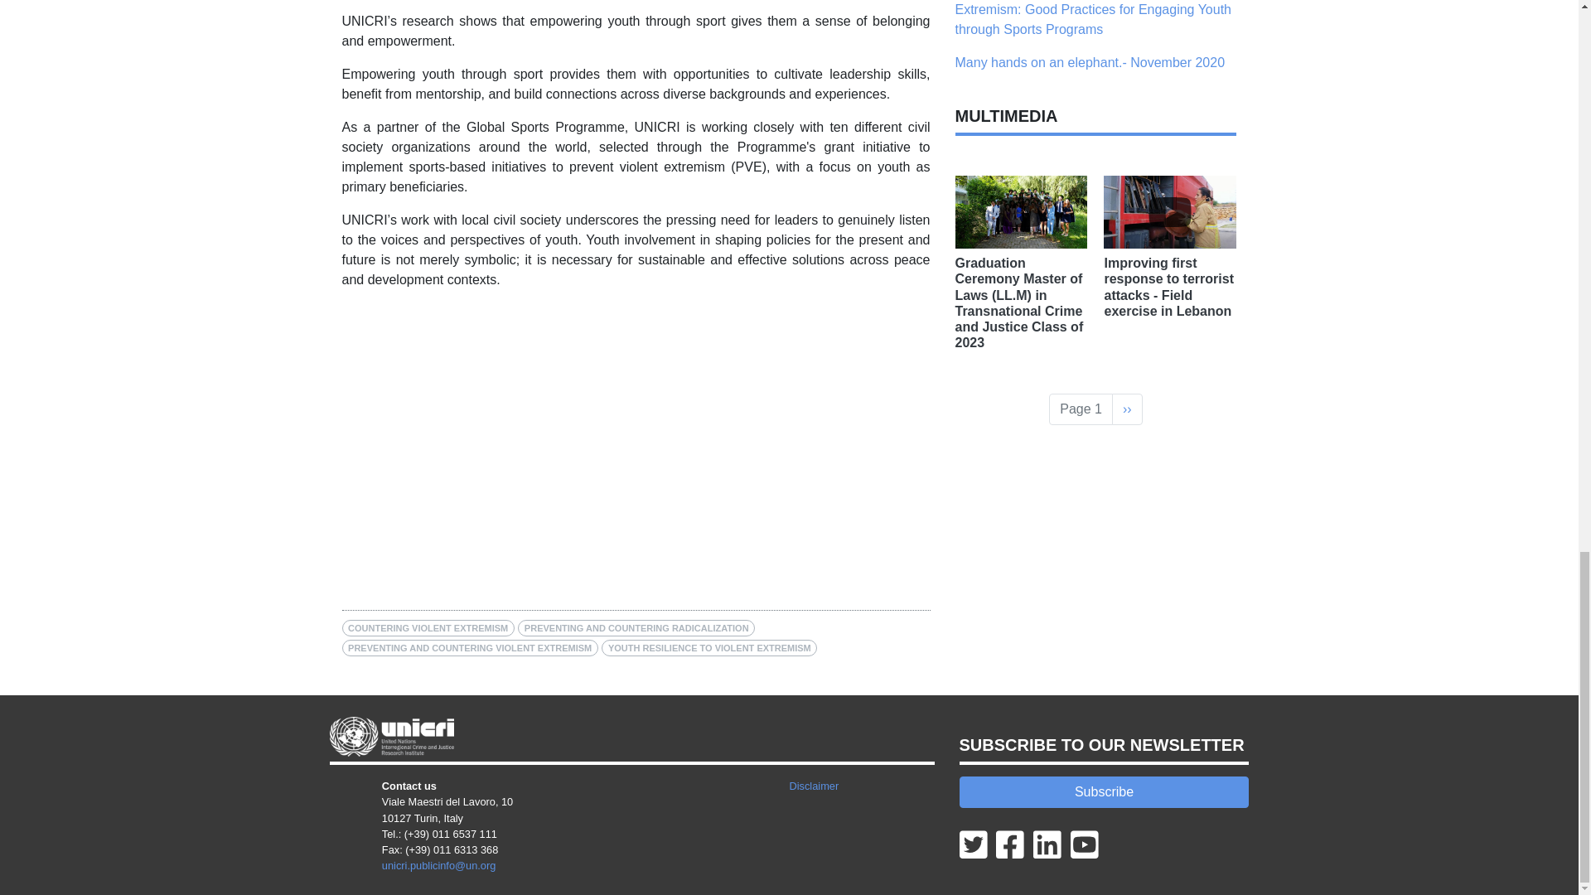 This screenshot has height=895, width=1591. What do you see at coordinates (573, 434) in the screenshot?
I see `YouTube video player` at bounding box center [573, 434].